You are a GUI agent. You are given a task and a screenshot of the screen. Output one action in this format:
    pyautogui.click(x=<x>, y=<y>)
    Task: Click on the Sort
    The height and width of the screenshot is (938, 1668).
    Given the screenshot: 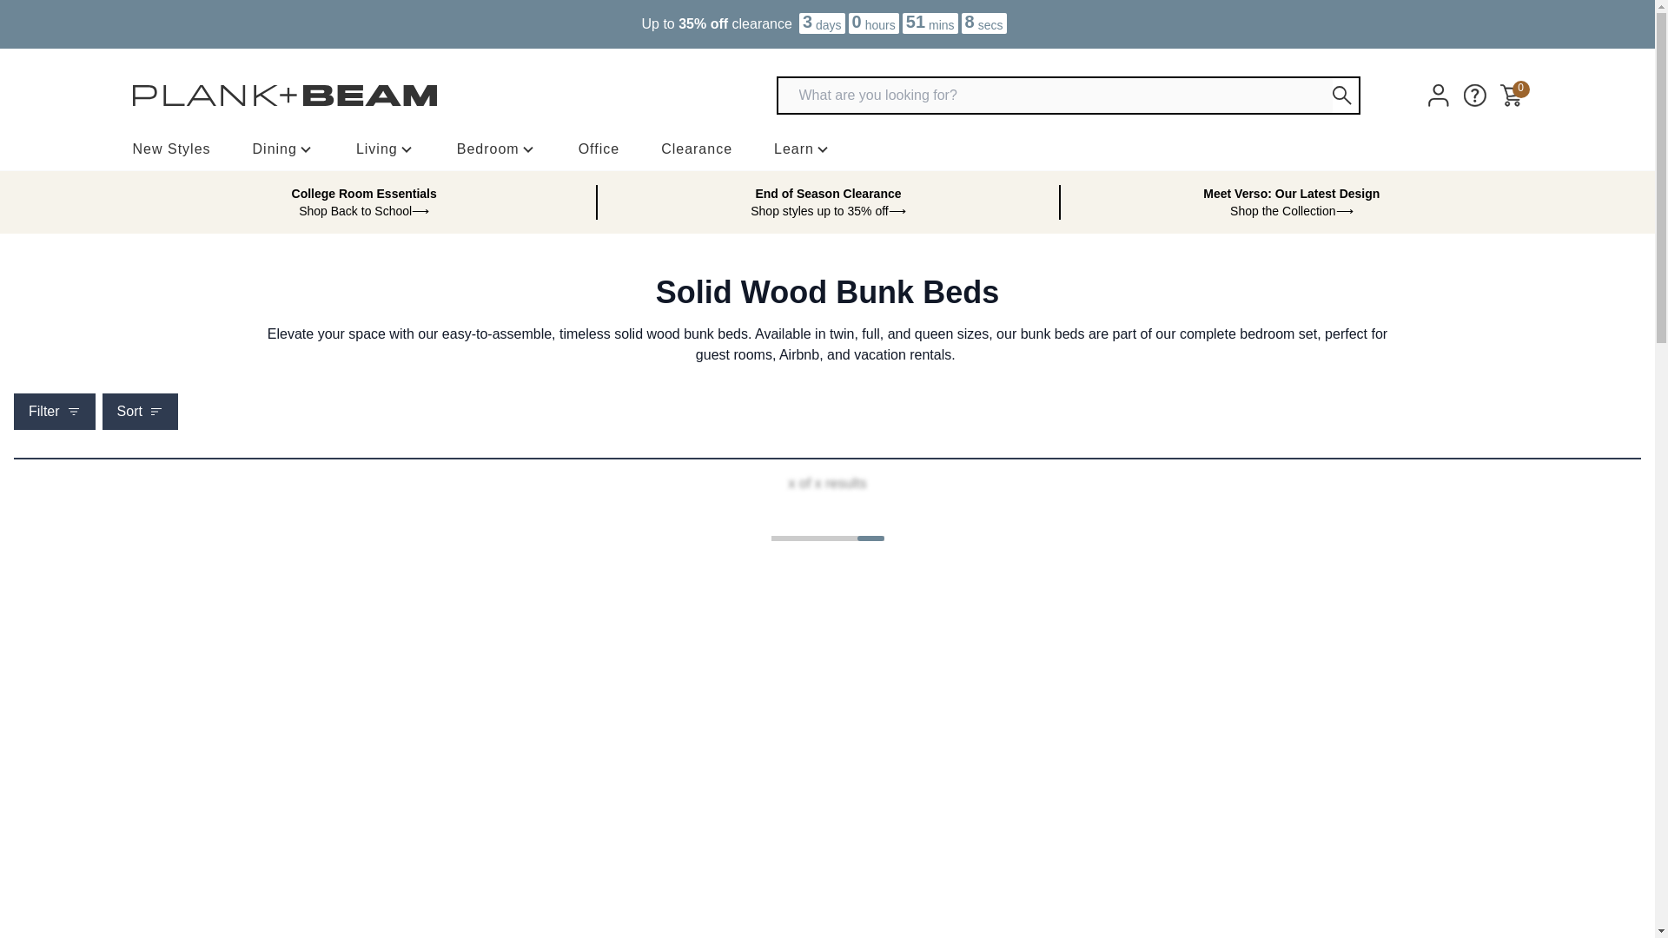 What is the action you would take?
    pyautogui.click(x=140, y=411)
    